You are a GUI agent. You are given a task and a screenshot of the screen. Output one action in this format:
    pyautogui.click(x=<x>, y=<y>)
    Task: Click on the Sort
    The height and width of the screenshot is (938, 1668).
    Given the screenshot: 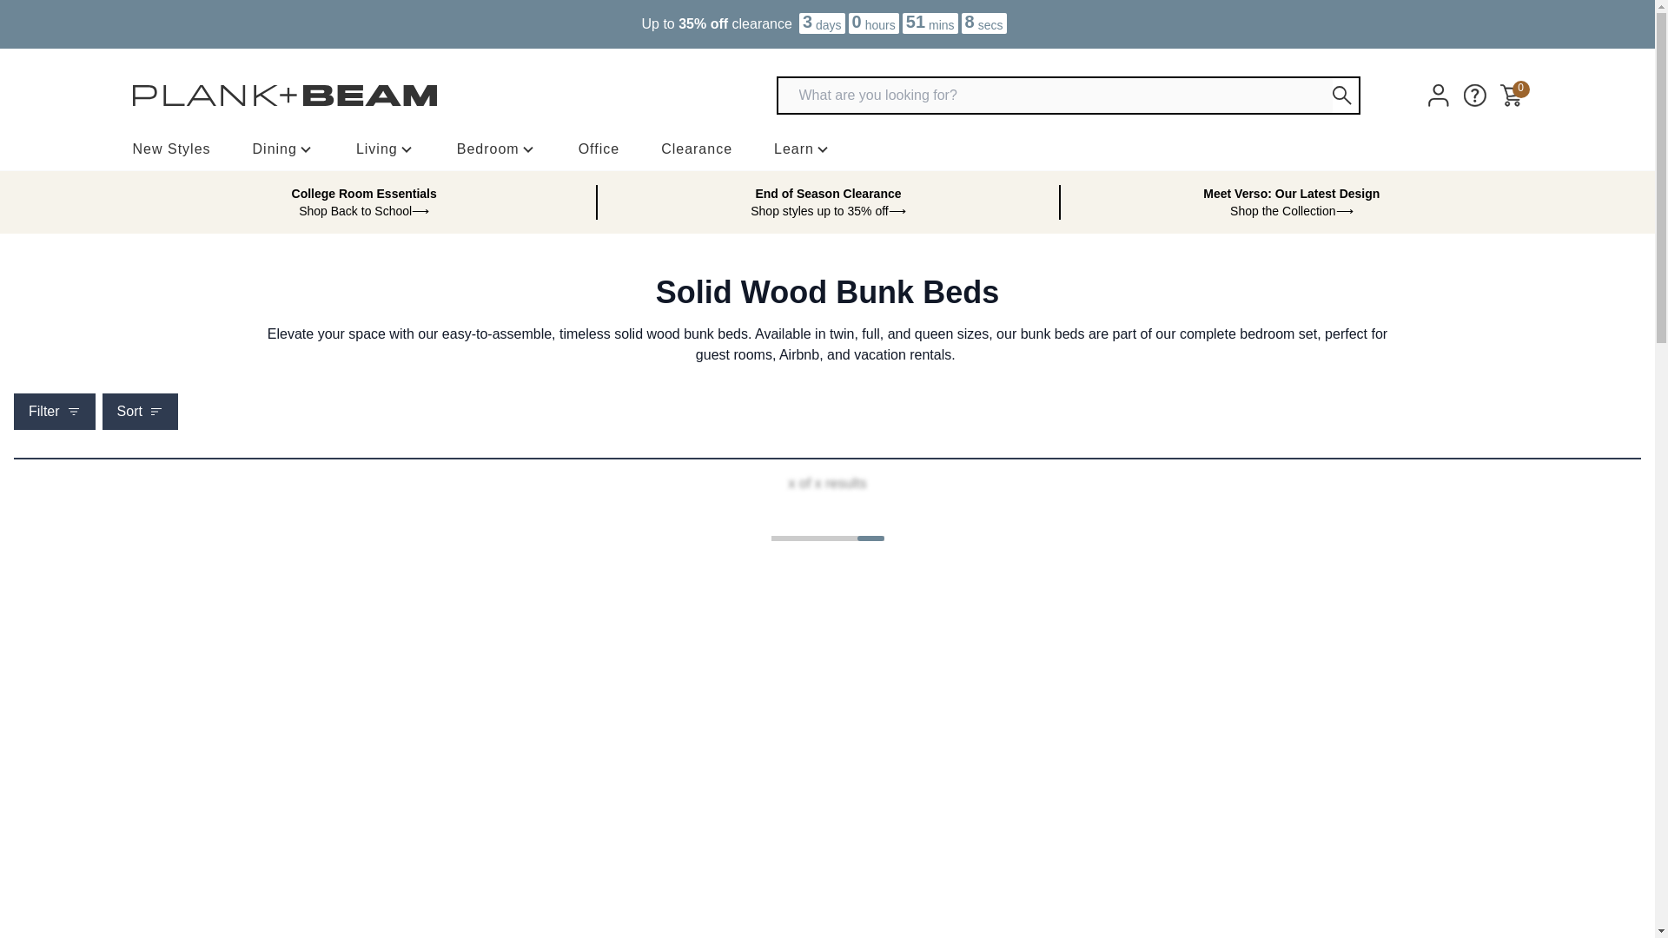 What is the action you would take?
    pyautogui.click(x=140, y=411)
    